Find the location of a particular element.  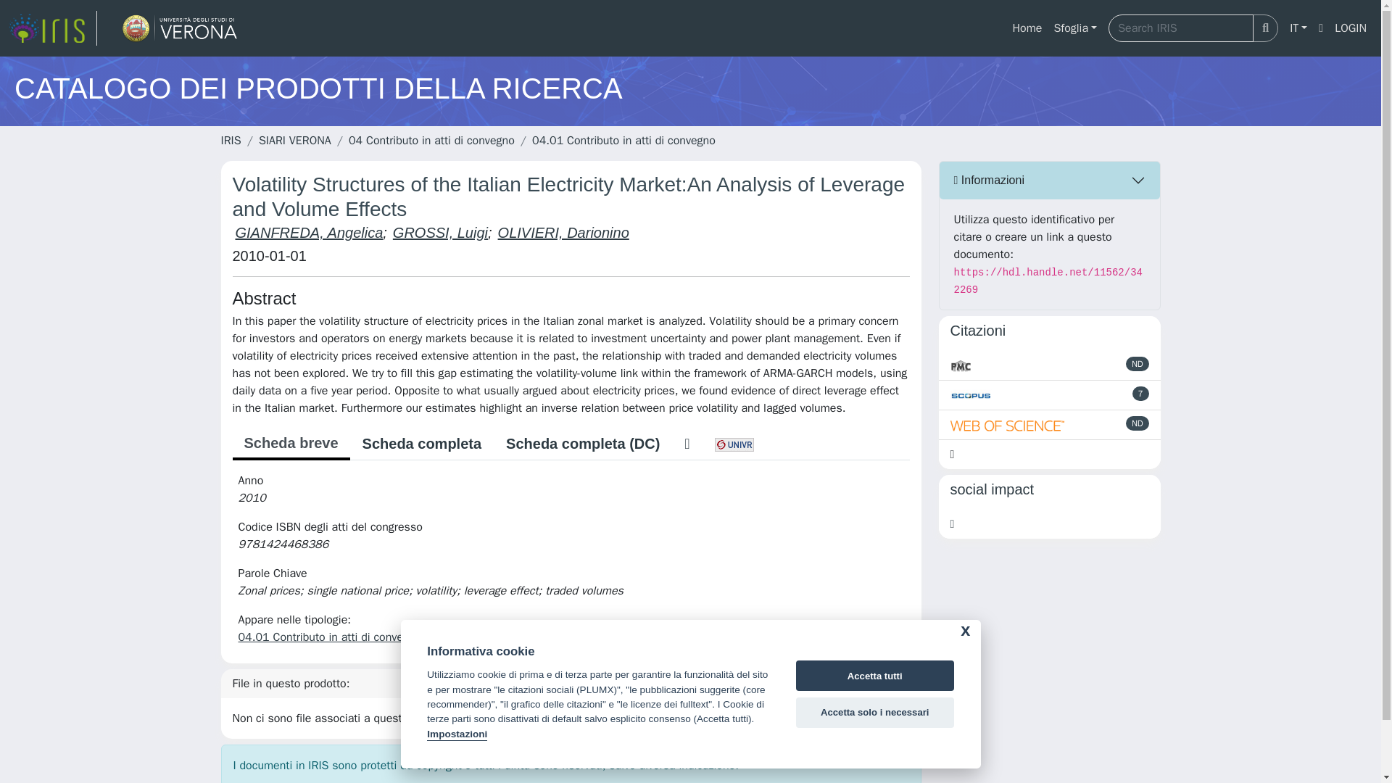

04.01 Contributo in atti di convegno is located at coordinates (623, 141).